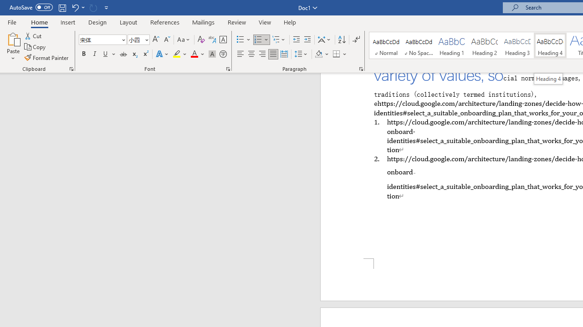 This screenshot has width=583, height=327. What do you see at coordinates (165, 22) in the screenshot?
I see `References` at bounding box center [165, 22].